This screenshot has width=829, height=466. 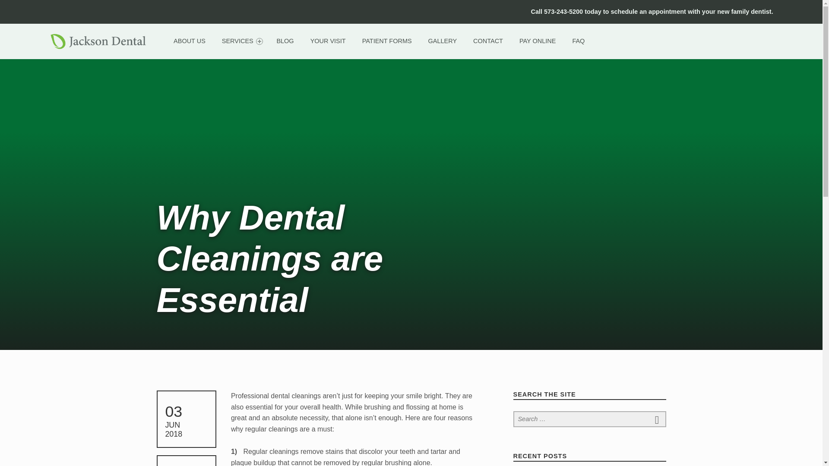 I want to click on CONTACT, so click(x=488, y=41).